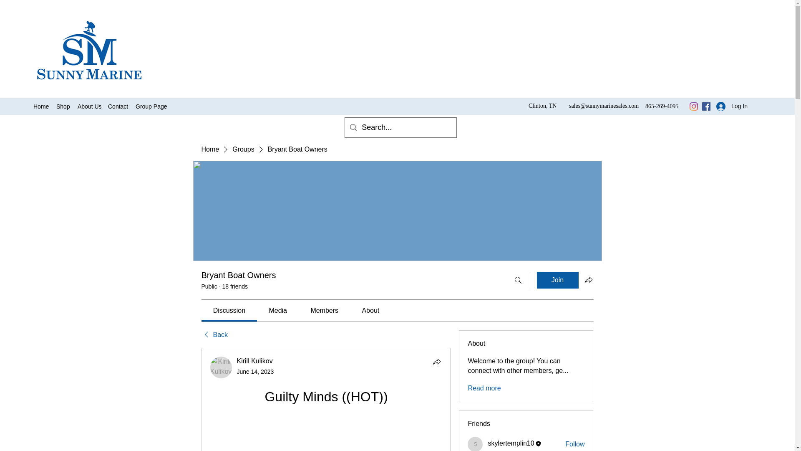  I want to click on Follow, so click(575, 444).